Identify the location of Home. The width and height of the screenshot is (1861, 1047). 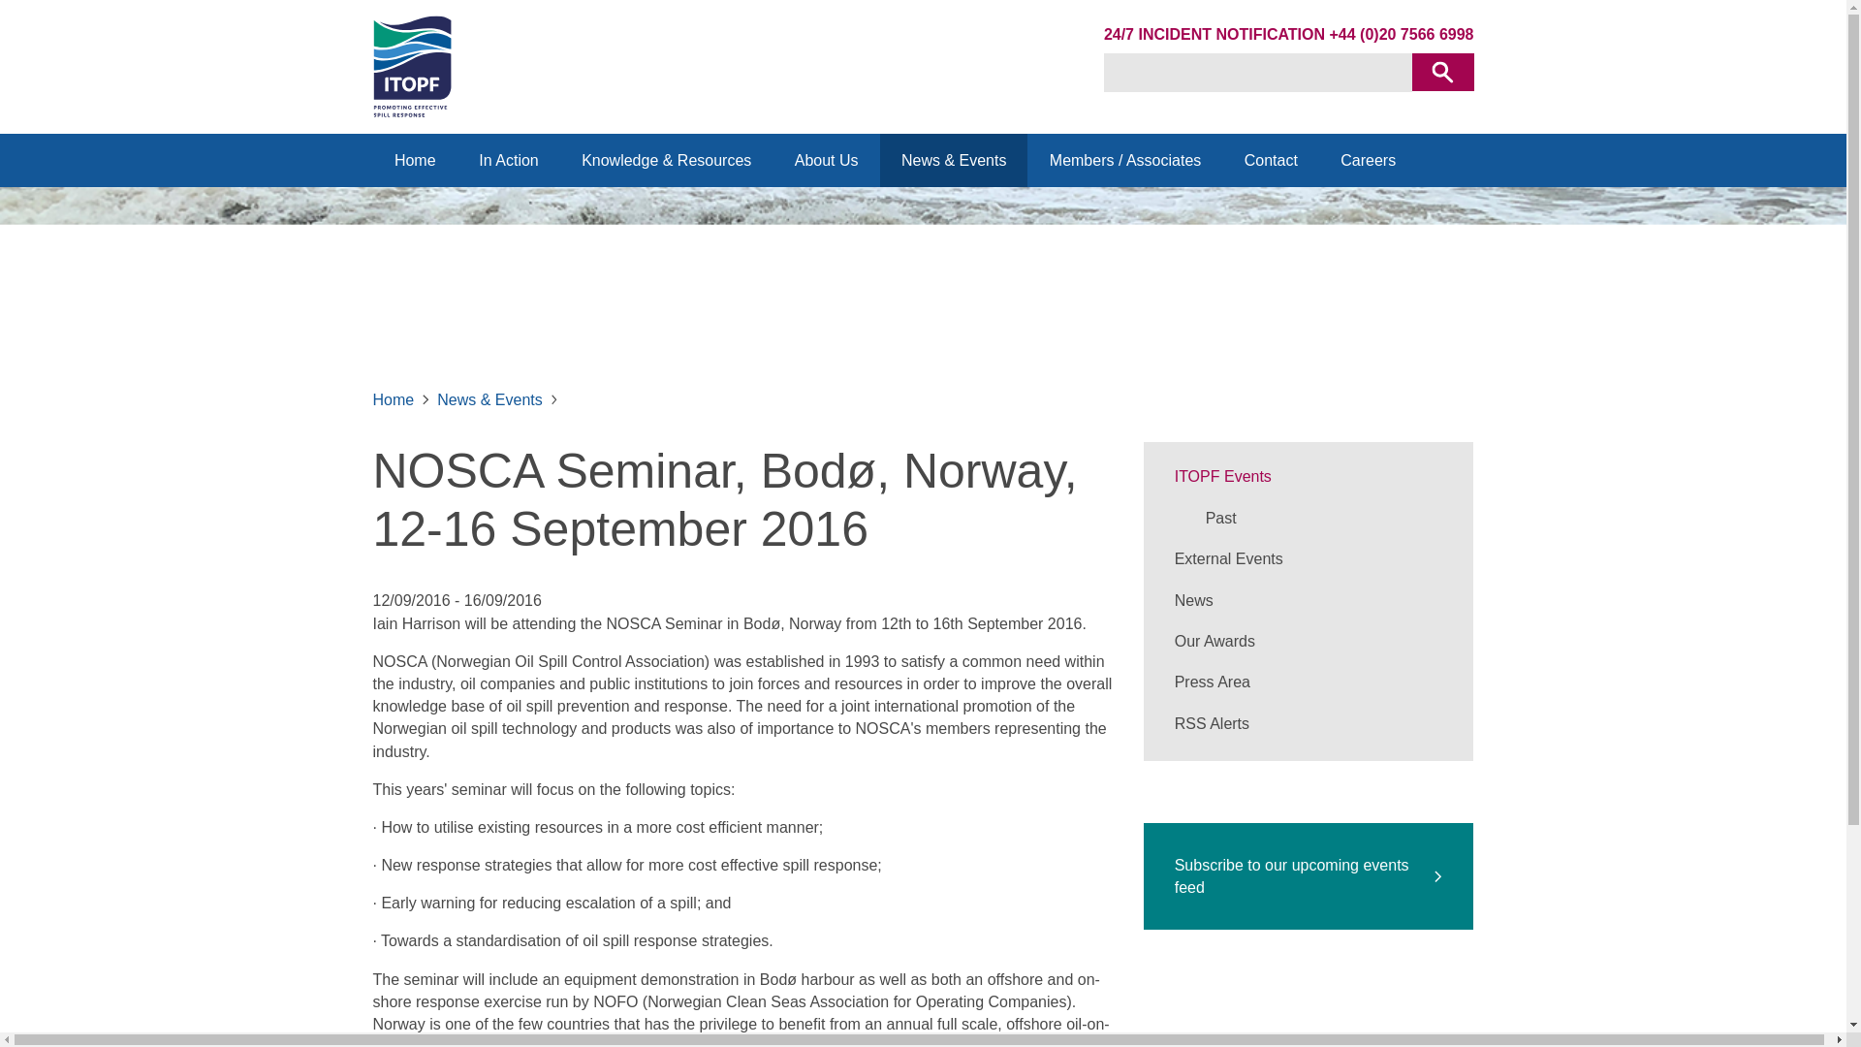
(414, 161).